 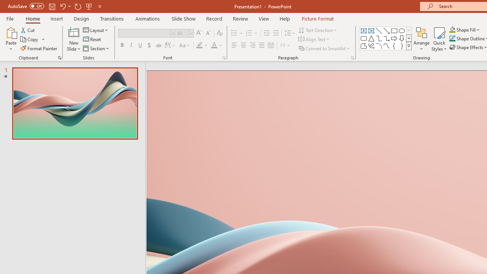 What do you see at coordinates (89, 6) in the screenshot?
I see `From Beginning` at bounding box center [89, 6].